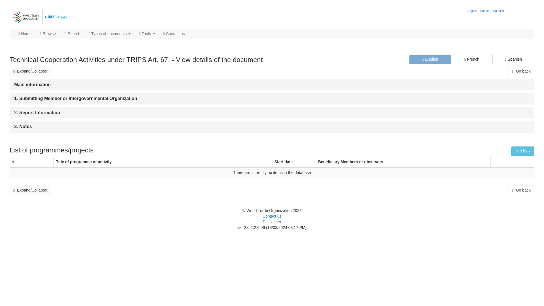  Describe the element at coordinates (472, 11) in the screenshot. I see `English` at that location.